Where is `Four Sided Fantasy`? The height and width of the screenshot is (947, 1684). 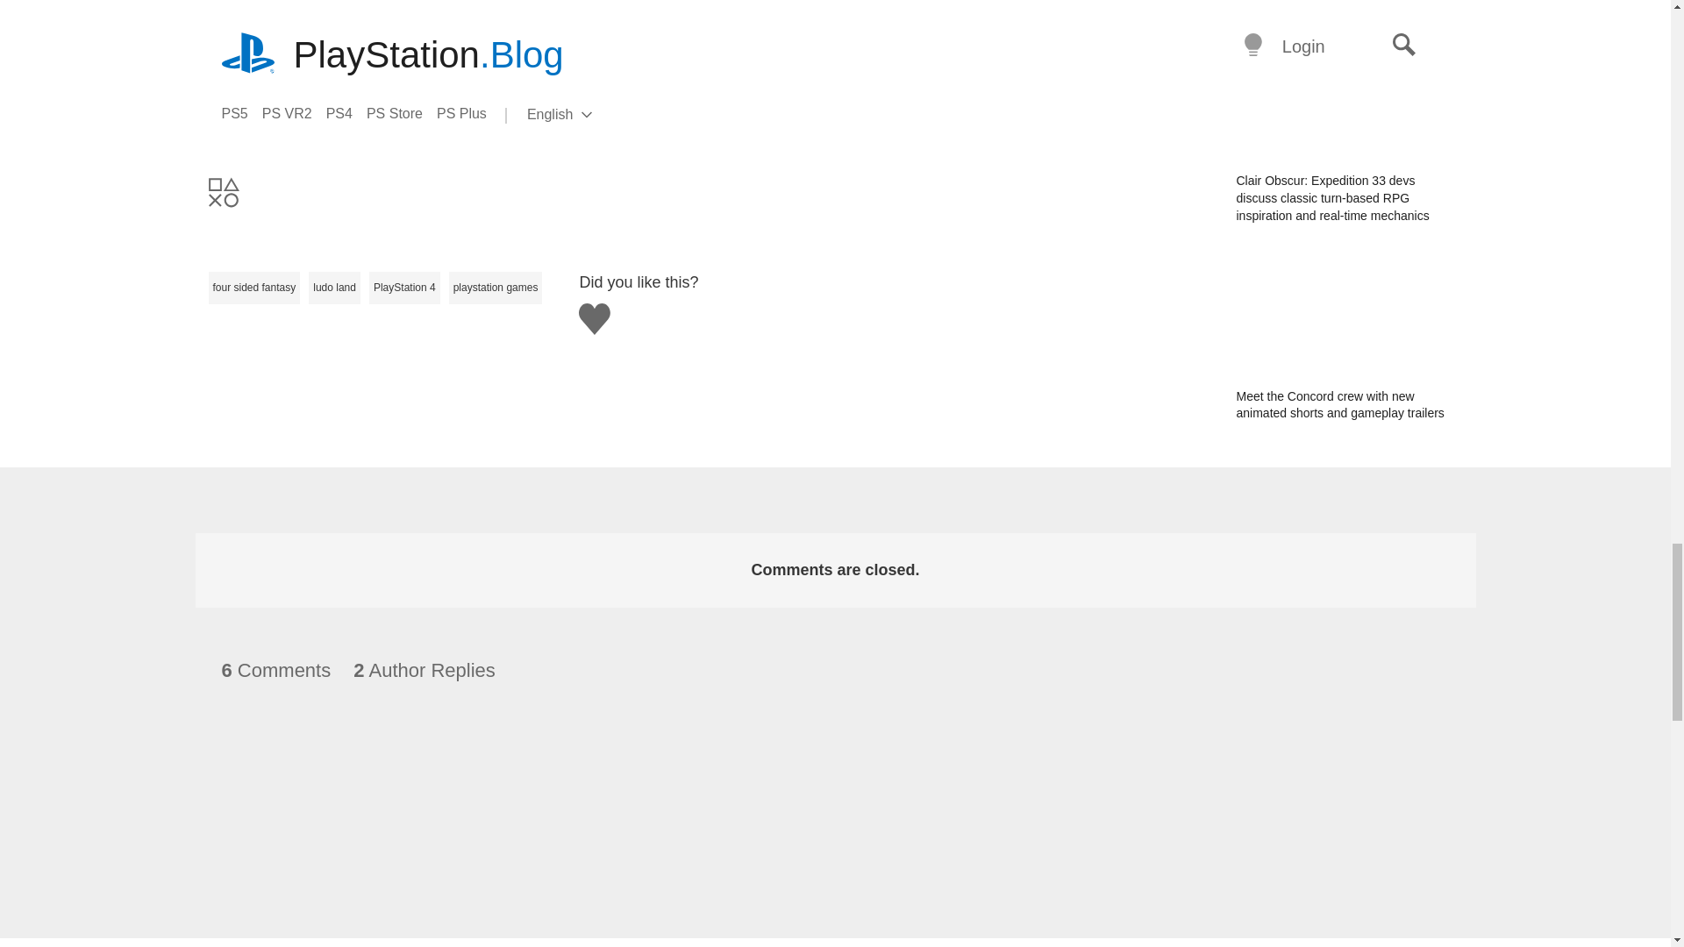
Four Sided Fantasy is located at coordinates (619, 11).